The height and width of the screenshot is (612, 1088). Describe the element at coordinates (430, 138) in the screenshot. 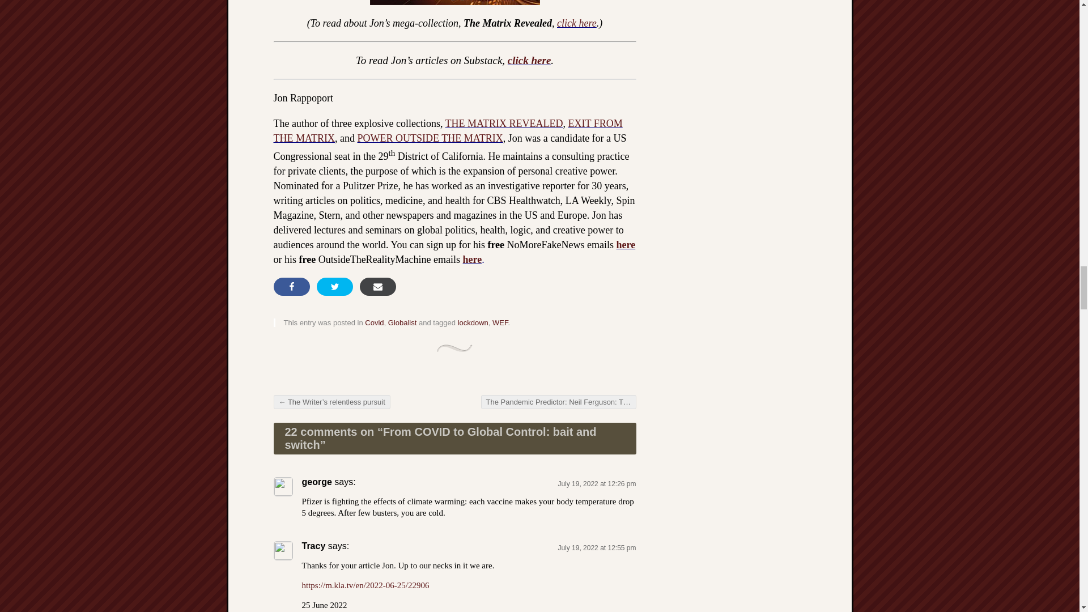

I see `POWER OUTSIDE THE MATRIX` at that location.